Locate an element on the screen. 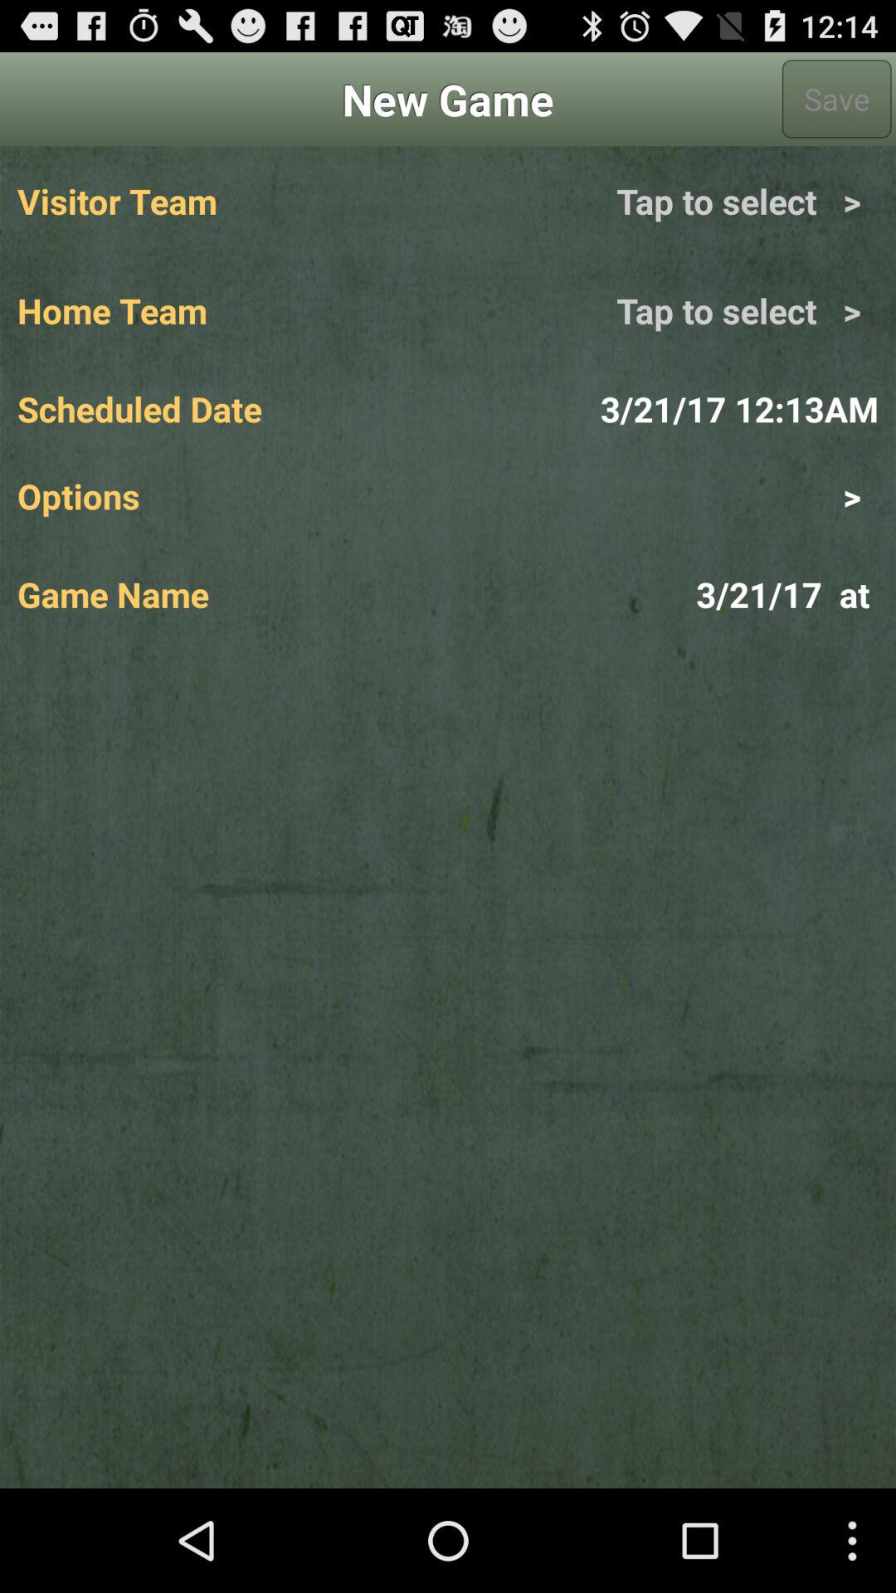 Image resolution: width=896 pixels, height=1593 pixels. click the icon below the scheduled date app is located at coordinates (663, 495).